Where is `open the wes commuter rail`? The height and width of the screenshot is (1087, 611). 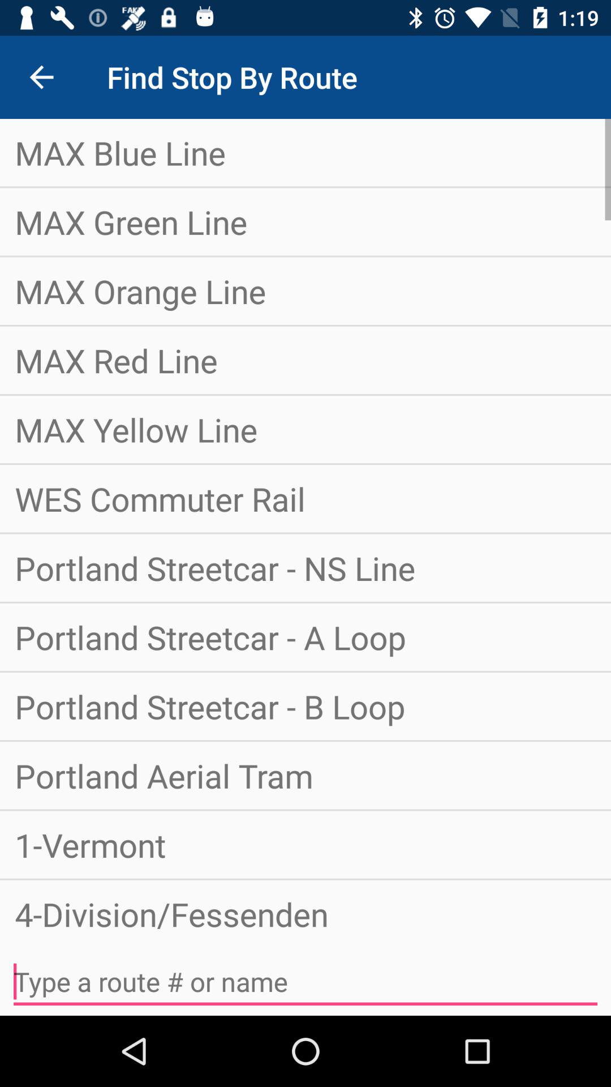 open the wes commuter rail is located at coordinates (305, 498).